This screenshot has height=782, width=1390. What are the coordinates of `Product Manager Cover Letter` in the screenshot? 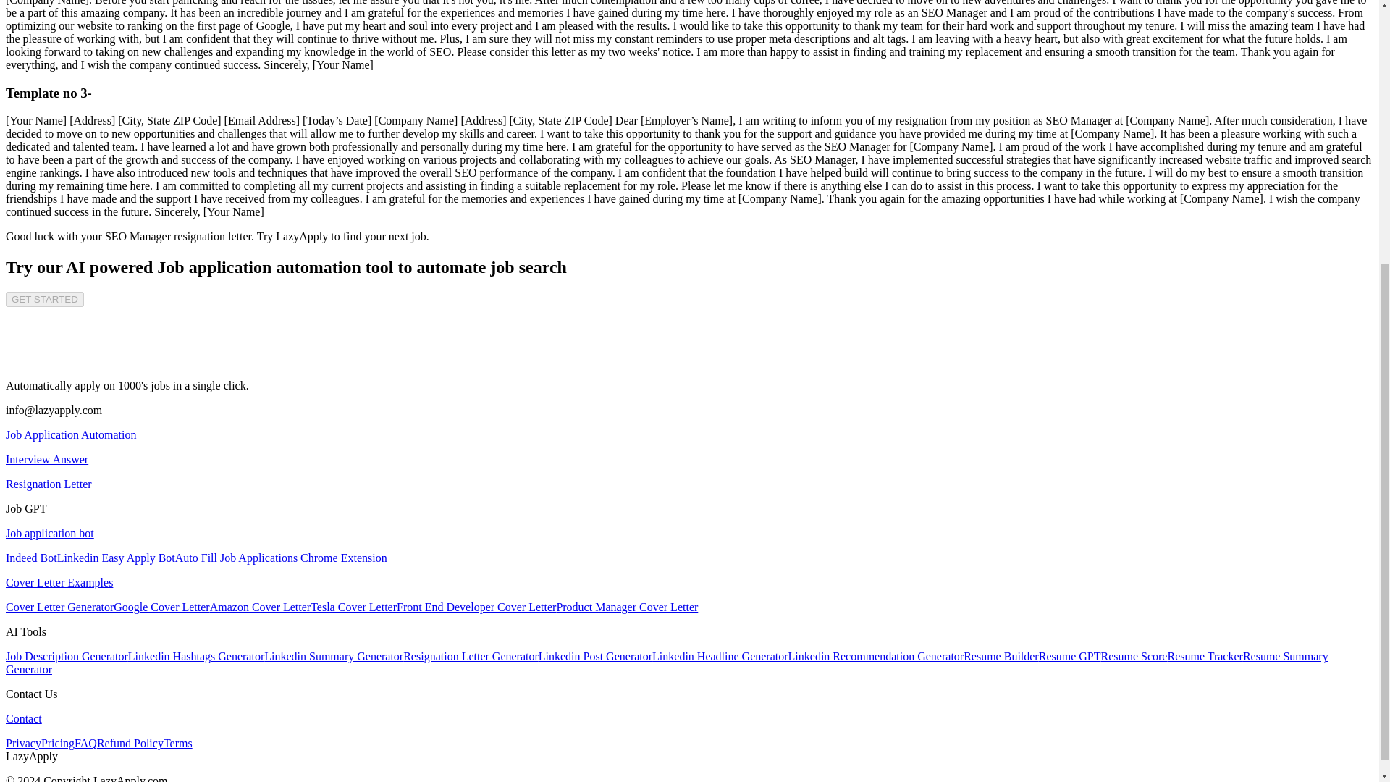 It's located at (627, 607).